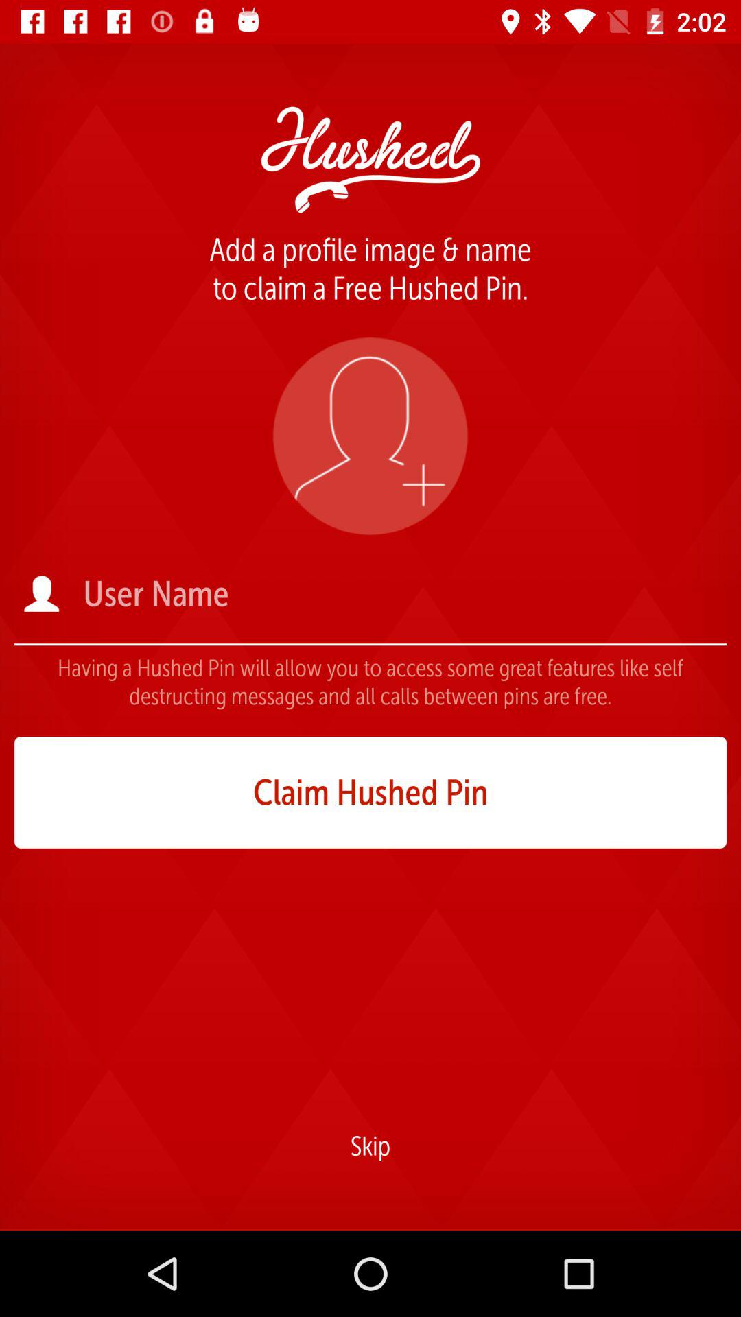  What do you see at coordinates (403, 594) in the screenshot?
I see `enter the contact name` at bounding box center [403, 594].